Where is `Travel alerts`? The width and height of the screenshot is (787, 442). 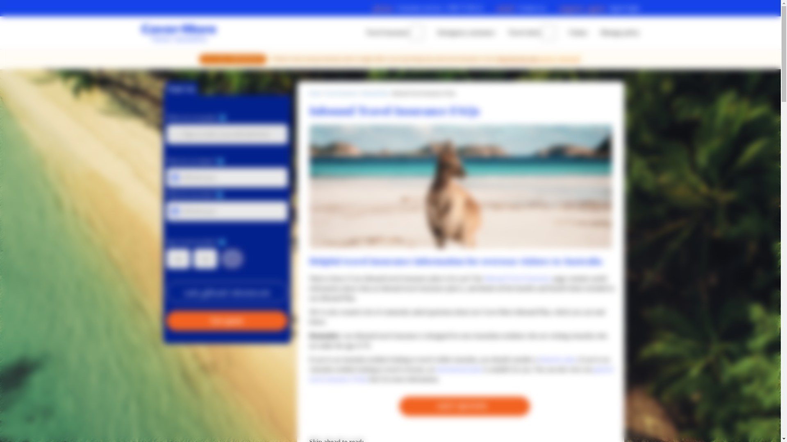 Travel alerts is located at coordinates (227, 321).